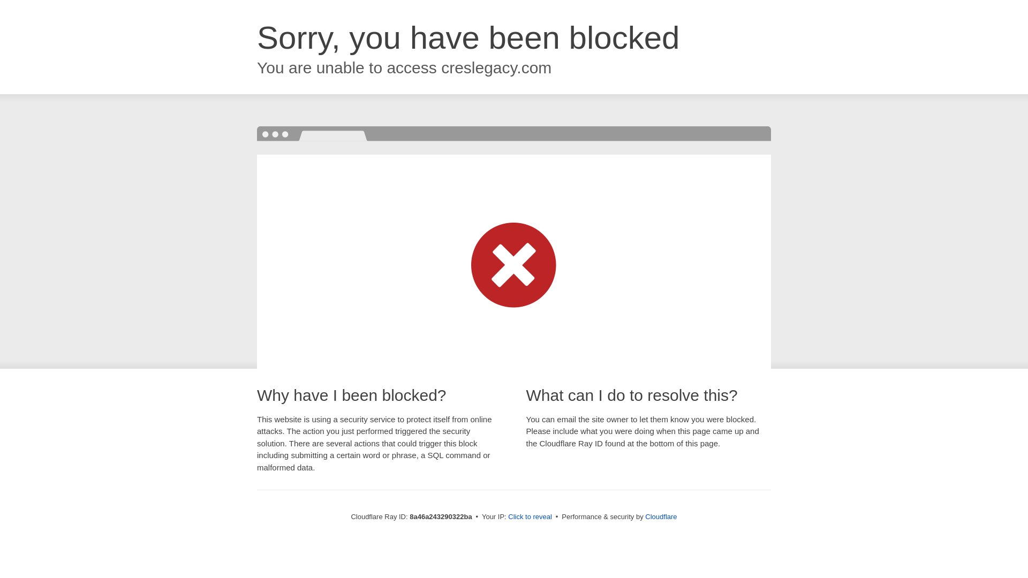  What do you see at coordinates (530, 517) in the screenshot?
I see `Click to reveal` at bounding box center [530, 517].